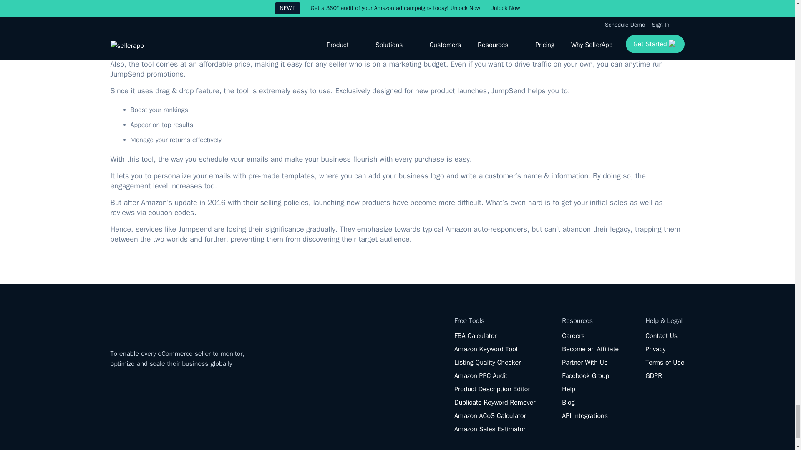 The height and width of the screenshot is (450, 801). Describe the element at coordinates (486, 349) in the screenshot. I see `Amazon Keyword Tool` at that location.